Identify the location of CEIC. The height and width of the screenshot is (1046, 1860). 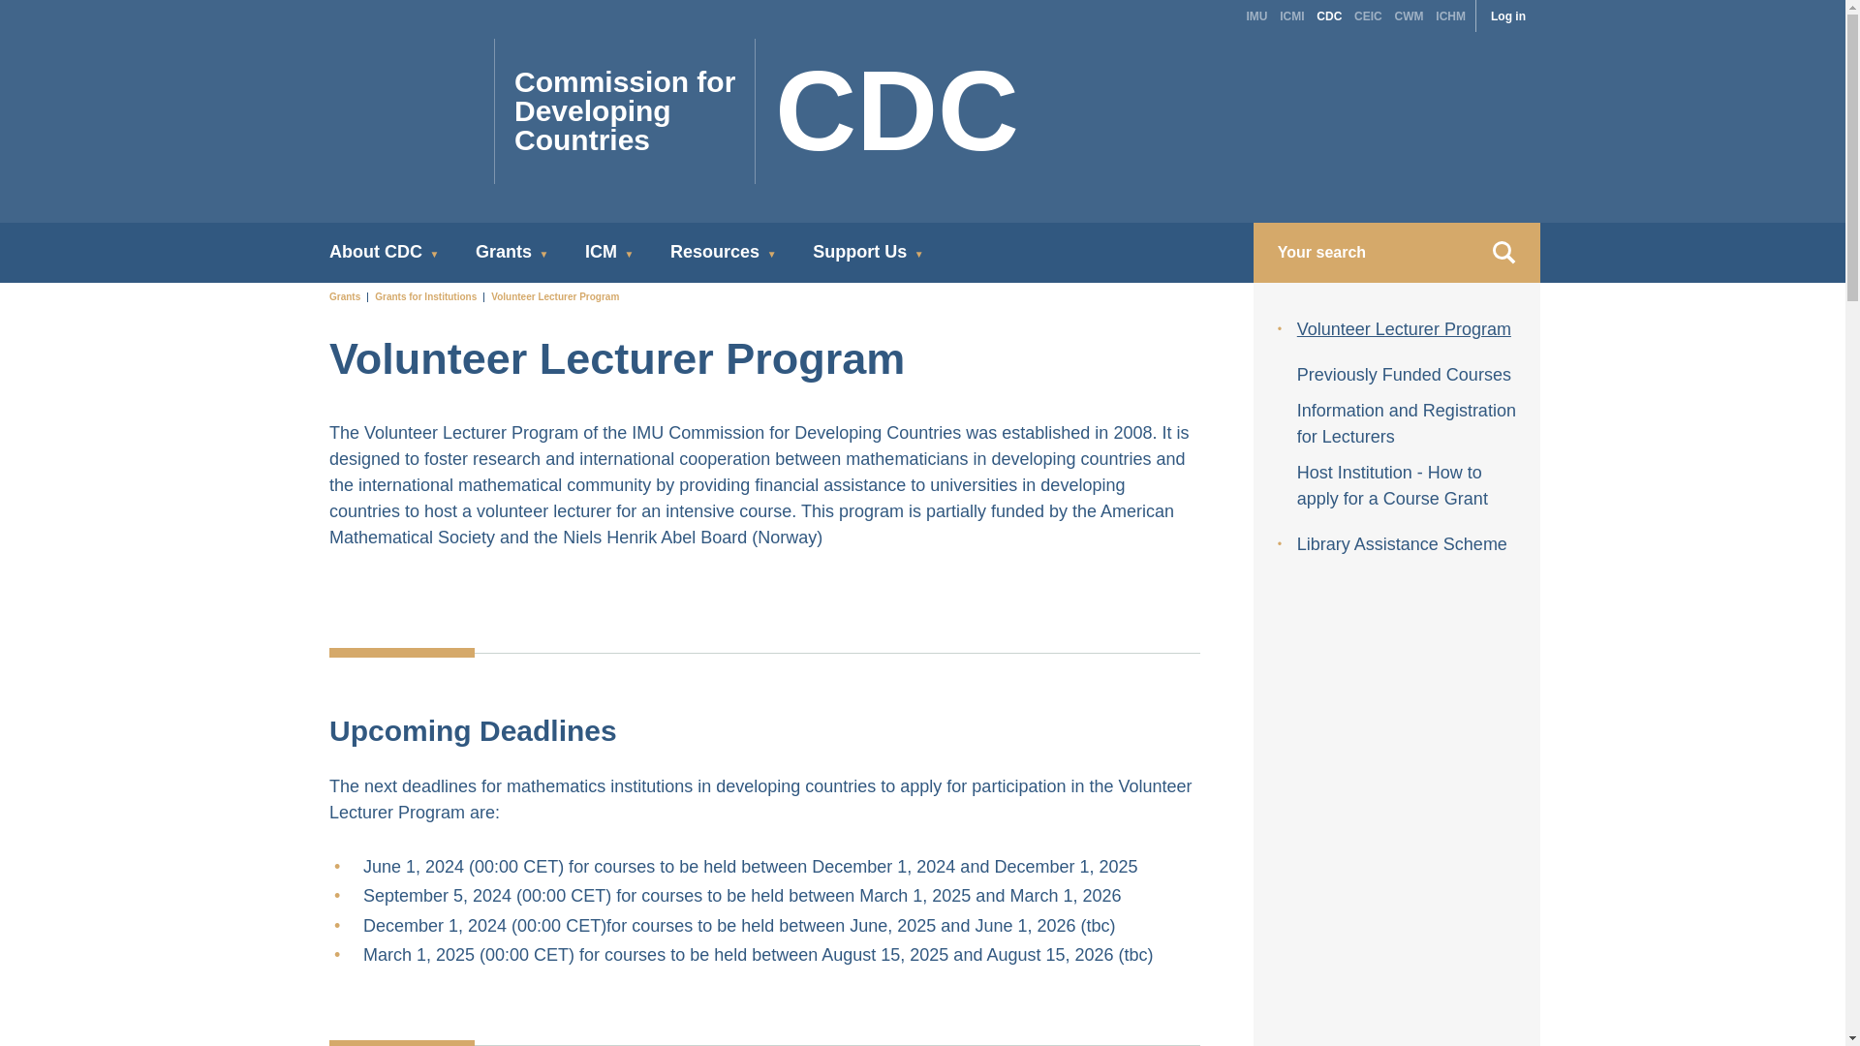
(1368, 14).